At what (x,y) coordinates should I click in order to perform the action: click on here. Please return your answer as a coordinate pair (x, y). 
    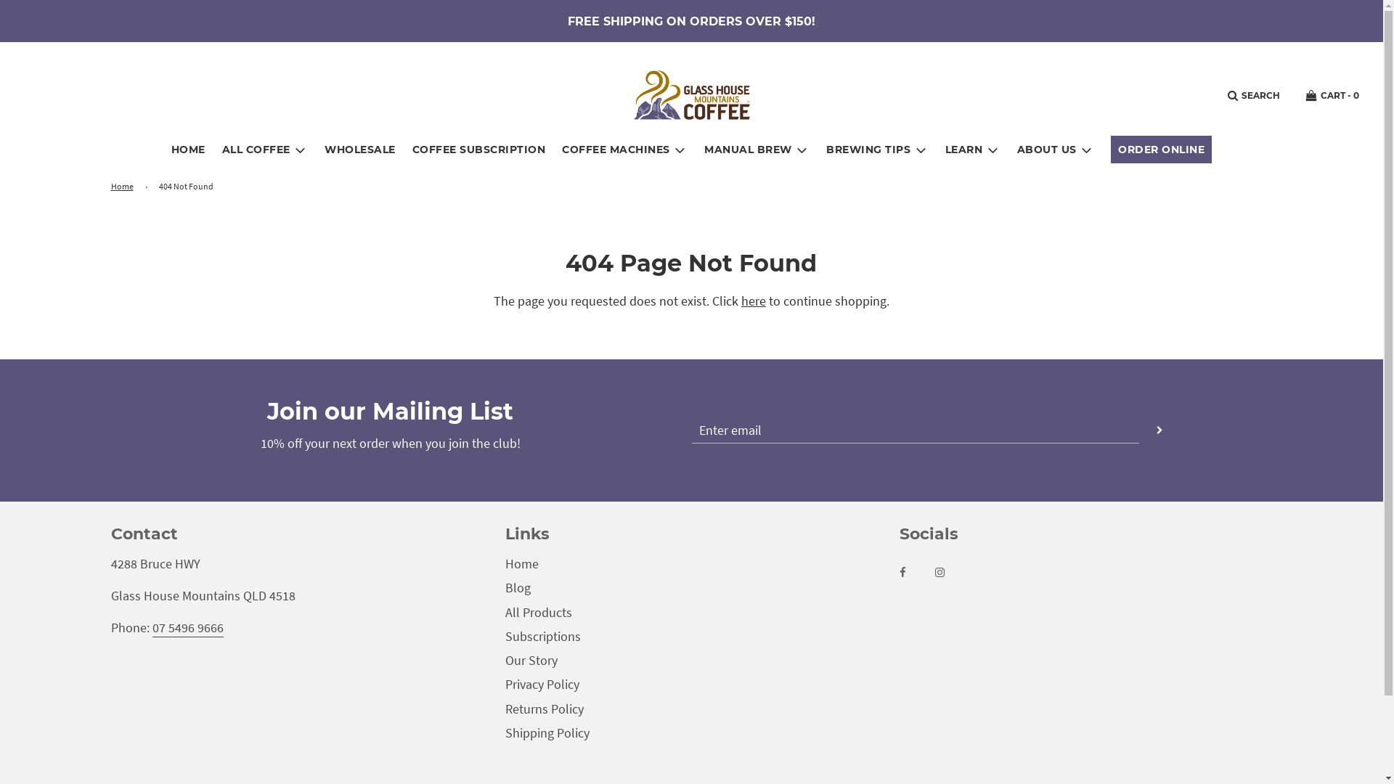
    Looking at the image, I should click on (754, 301).